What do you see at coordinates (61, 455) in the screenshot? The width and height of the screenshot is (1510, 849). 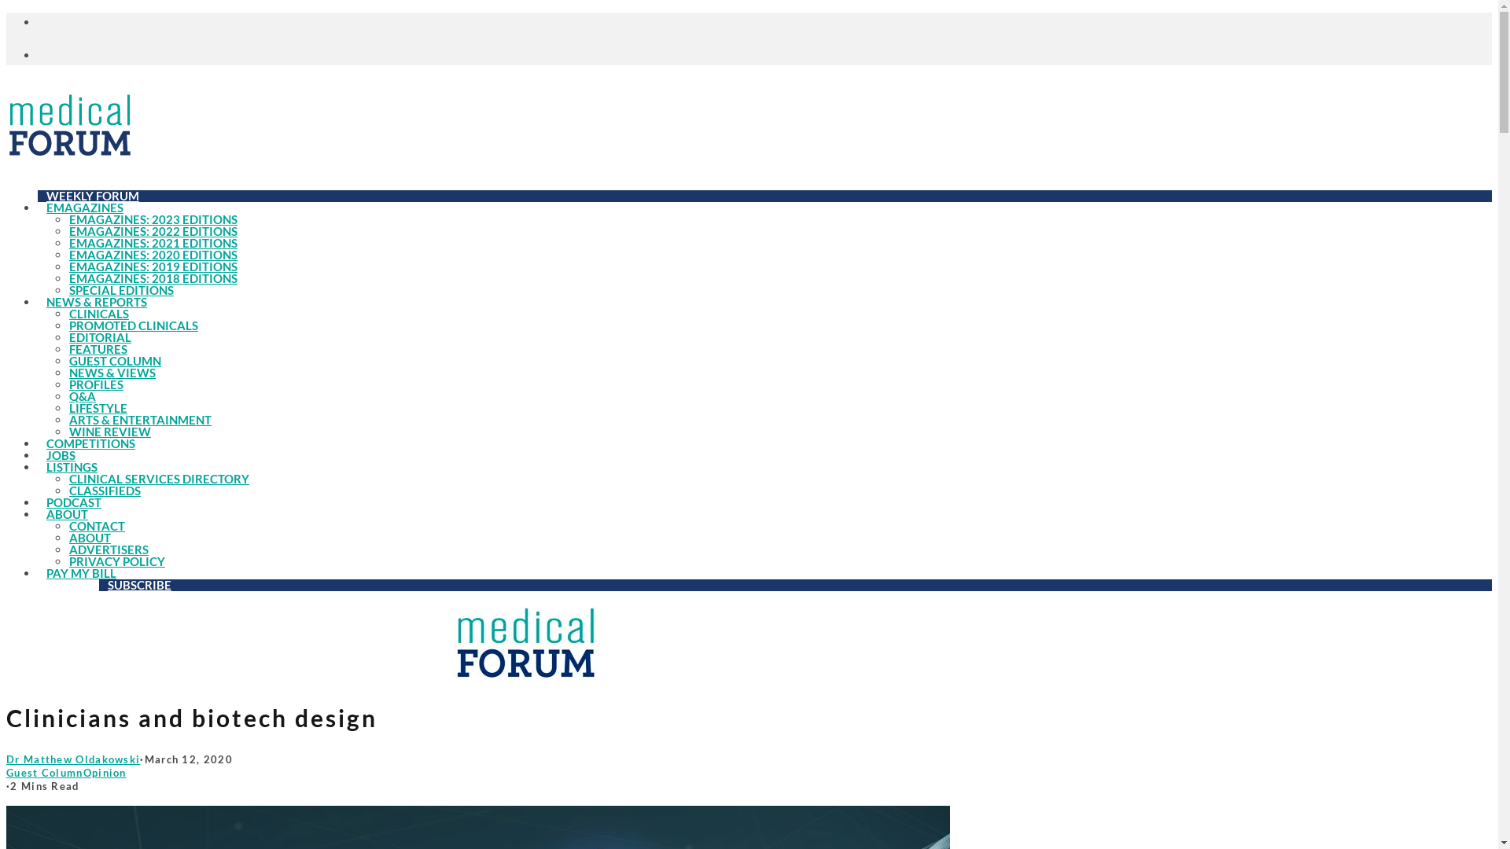 I see `JOBS` at bounding box center [61, 455].